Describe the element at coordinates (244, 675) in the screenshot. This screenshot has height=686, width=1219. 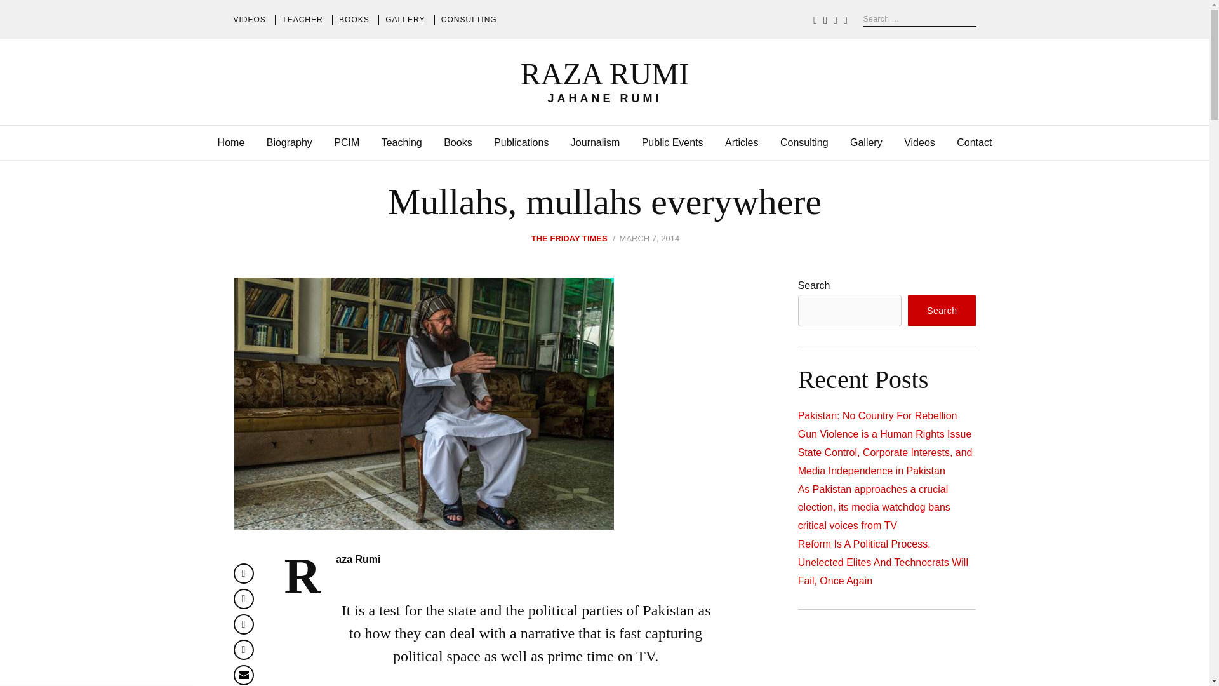
I see `Email` at that location.